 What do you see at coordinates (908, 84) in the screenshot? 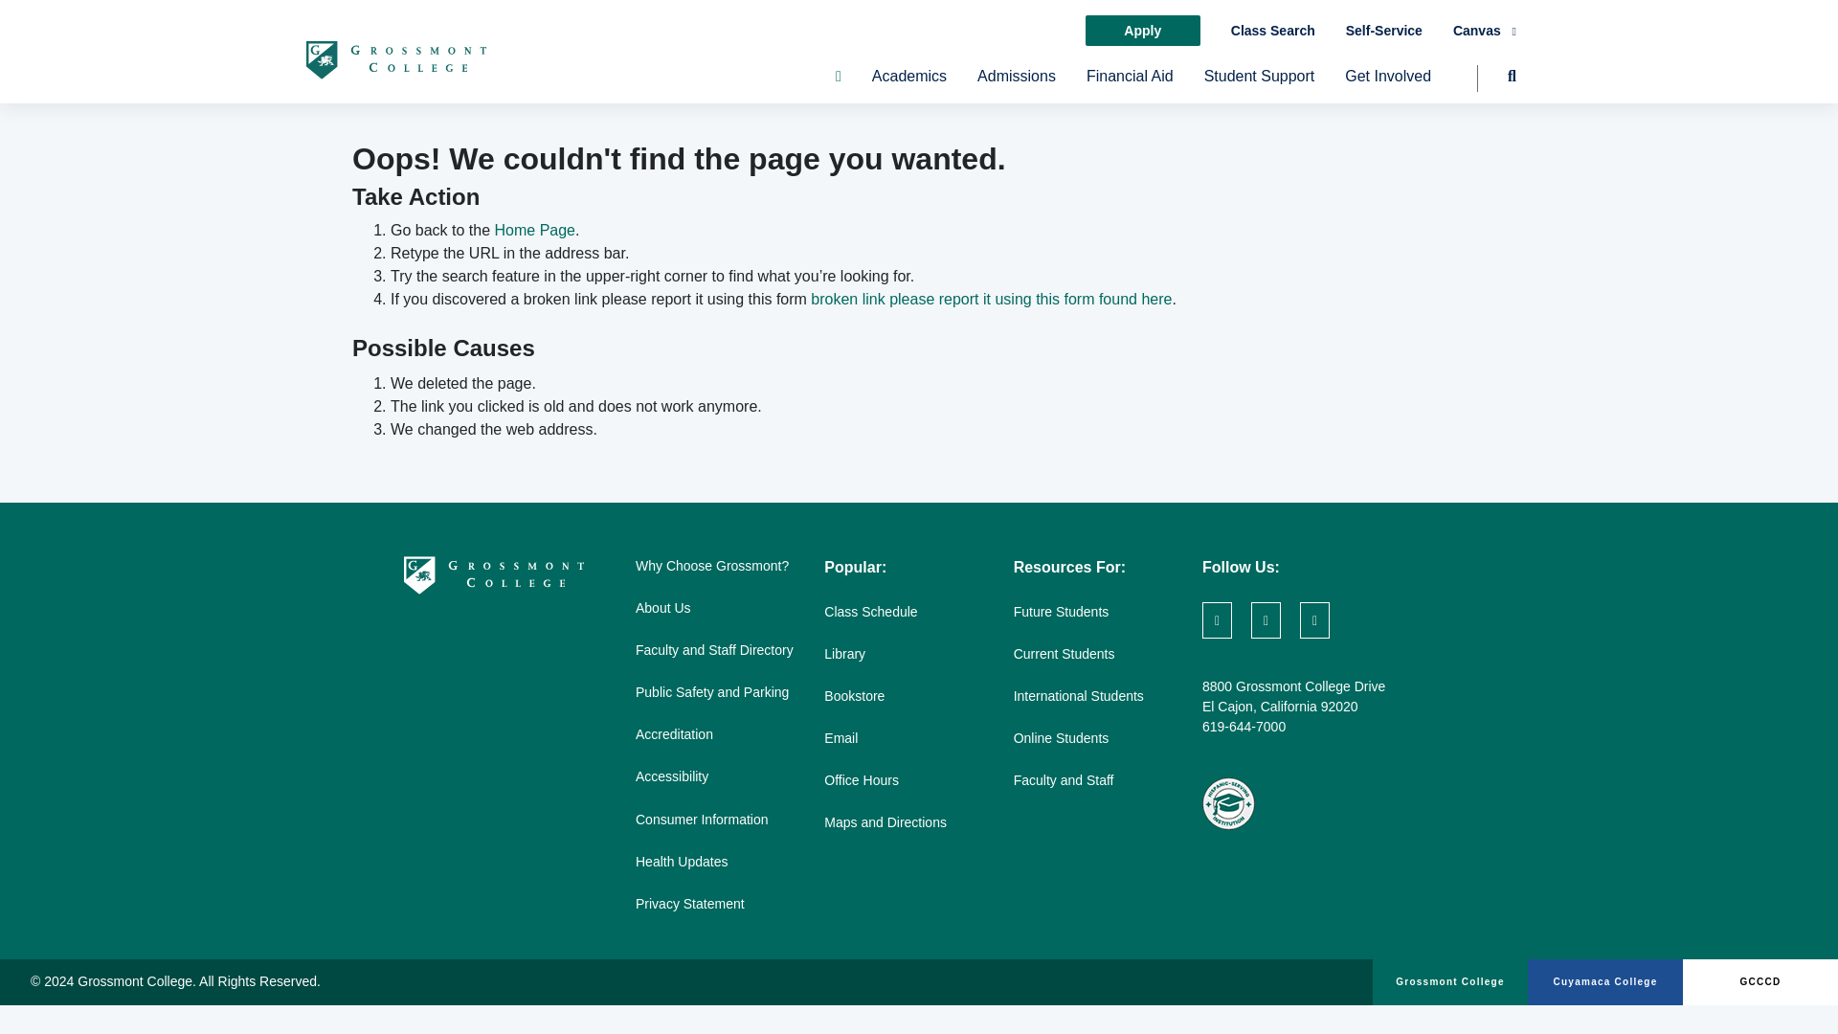
I see `Academics` at bounding box center [908, 84].